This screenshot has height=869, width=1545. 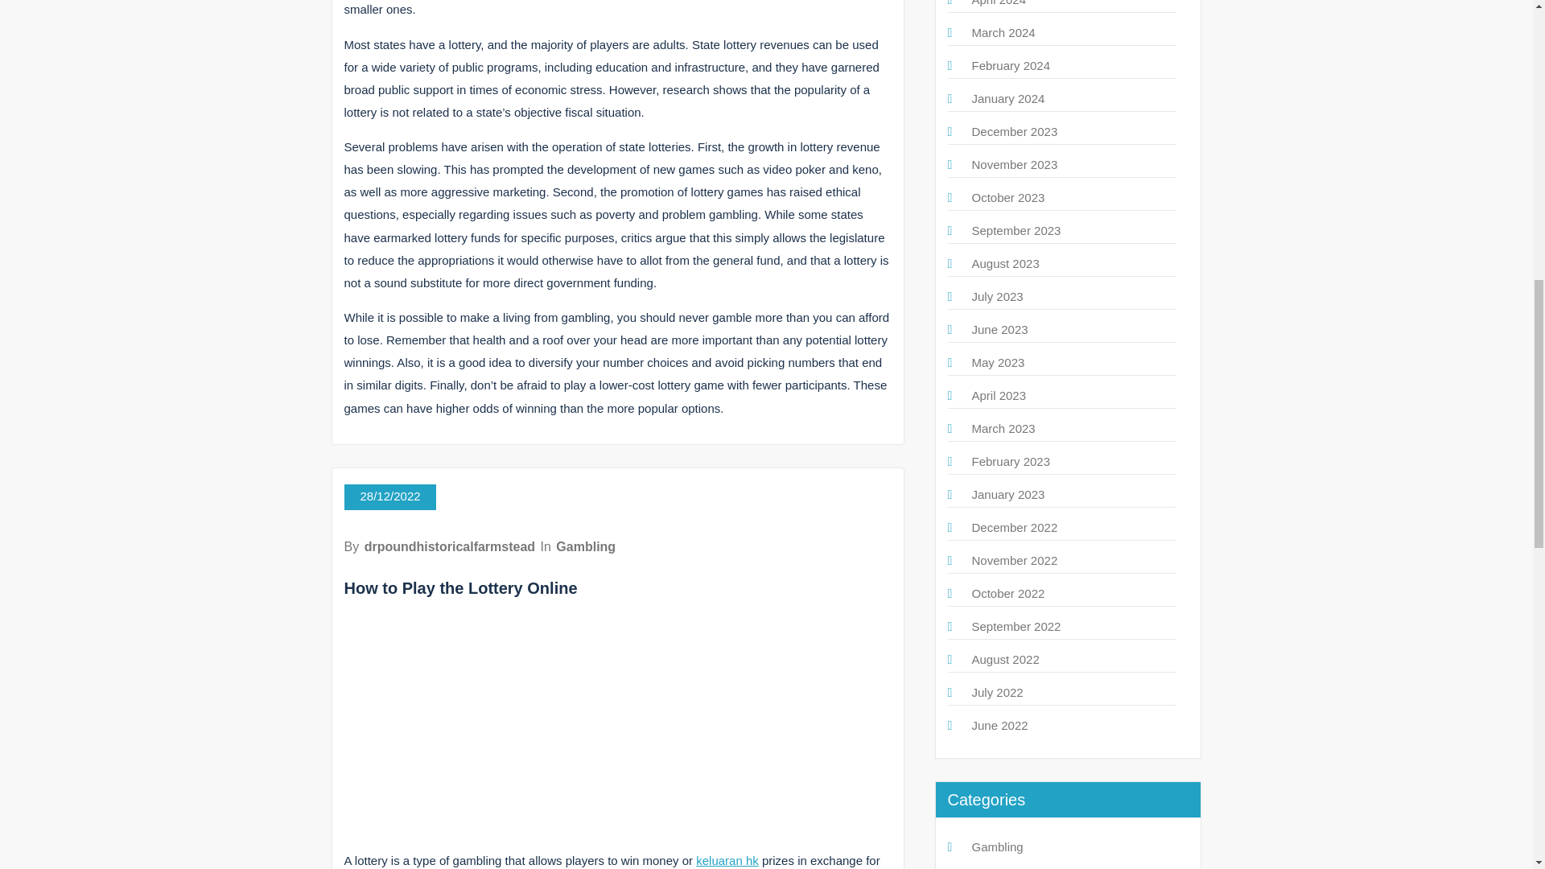 What do you see at coordinates (1015, 527) in the screenshot?
I see `December 2022` at bounding box center [1015, 527].